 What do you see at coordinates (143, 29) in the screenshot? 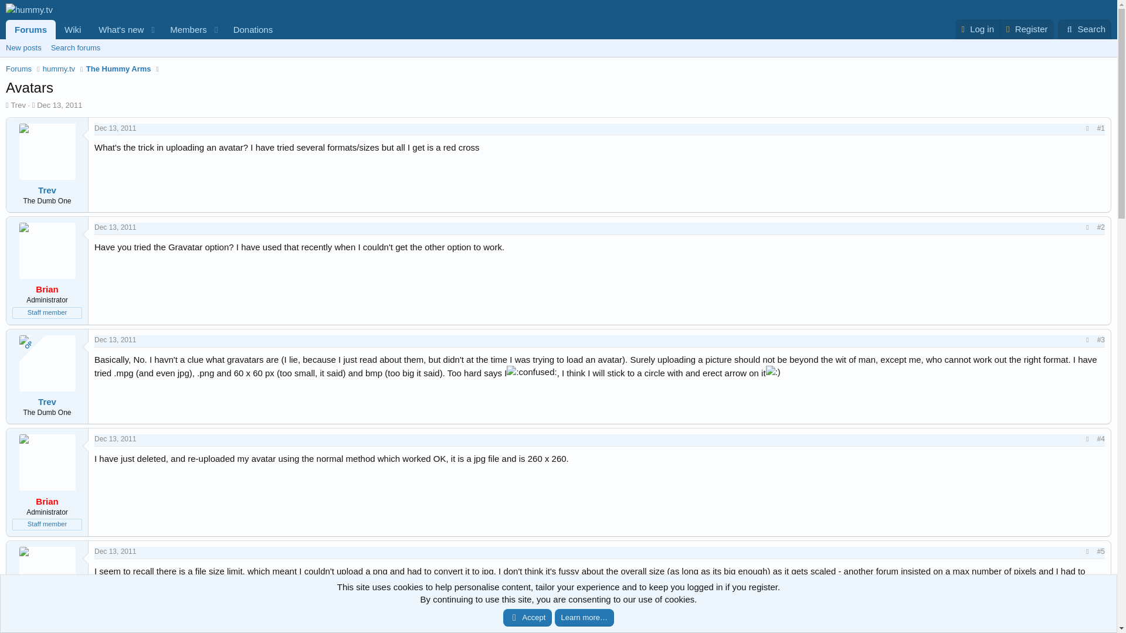
I see `What's new` at bounding box center [143, 29].